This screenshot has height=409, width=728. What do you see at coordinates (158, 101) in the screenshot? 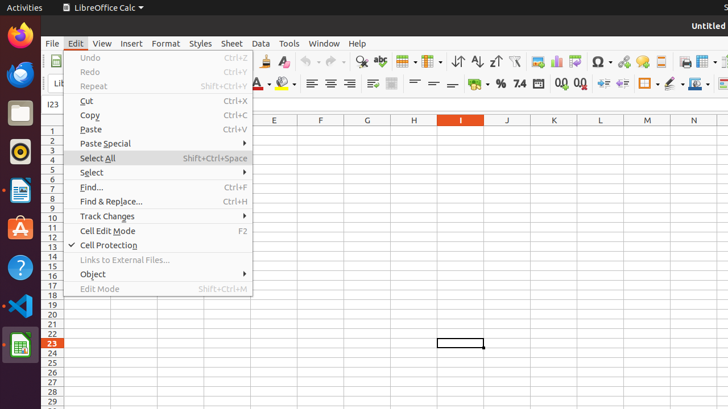
I see `Cut` at bounding box center [158, 101].